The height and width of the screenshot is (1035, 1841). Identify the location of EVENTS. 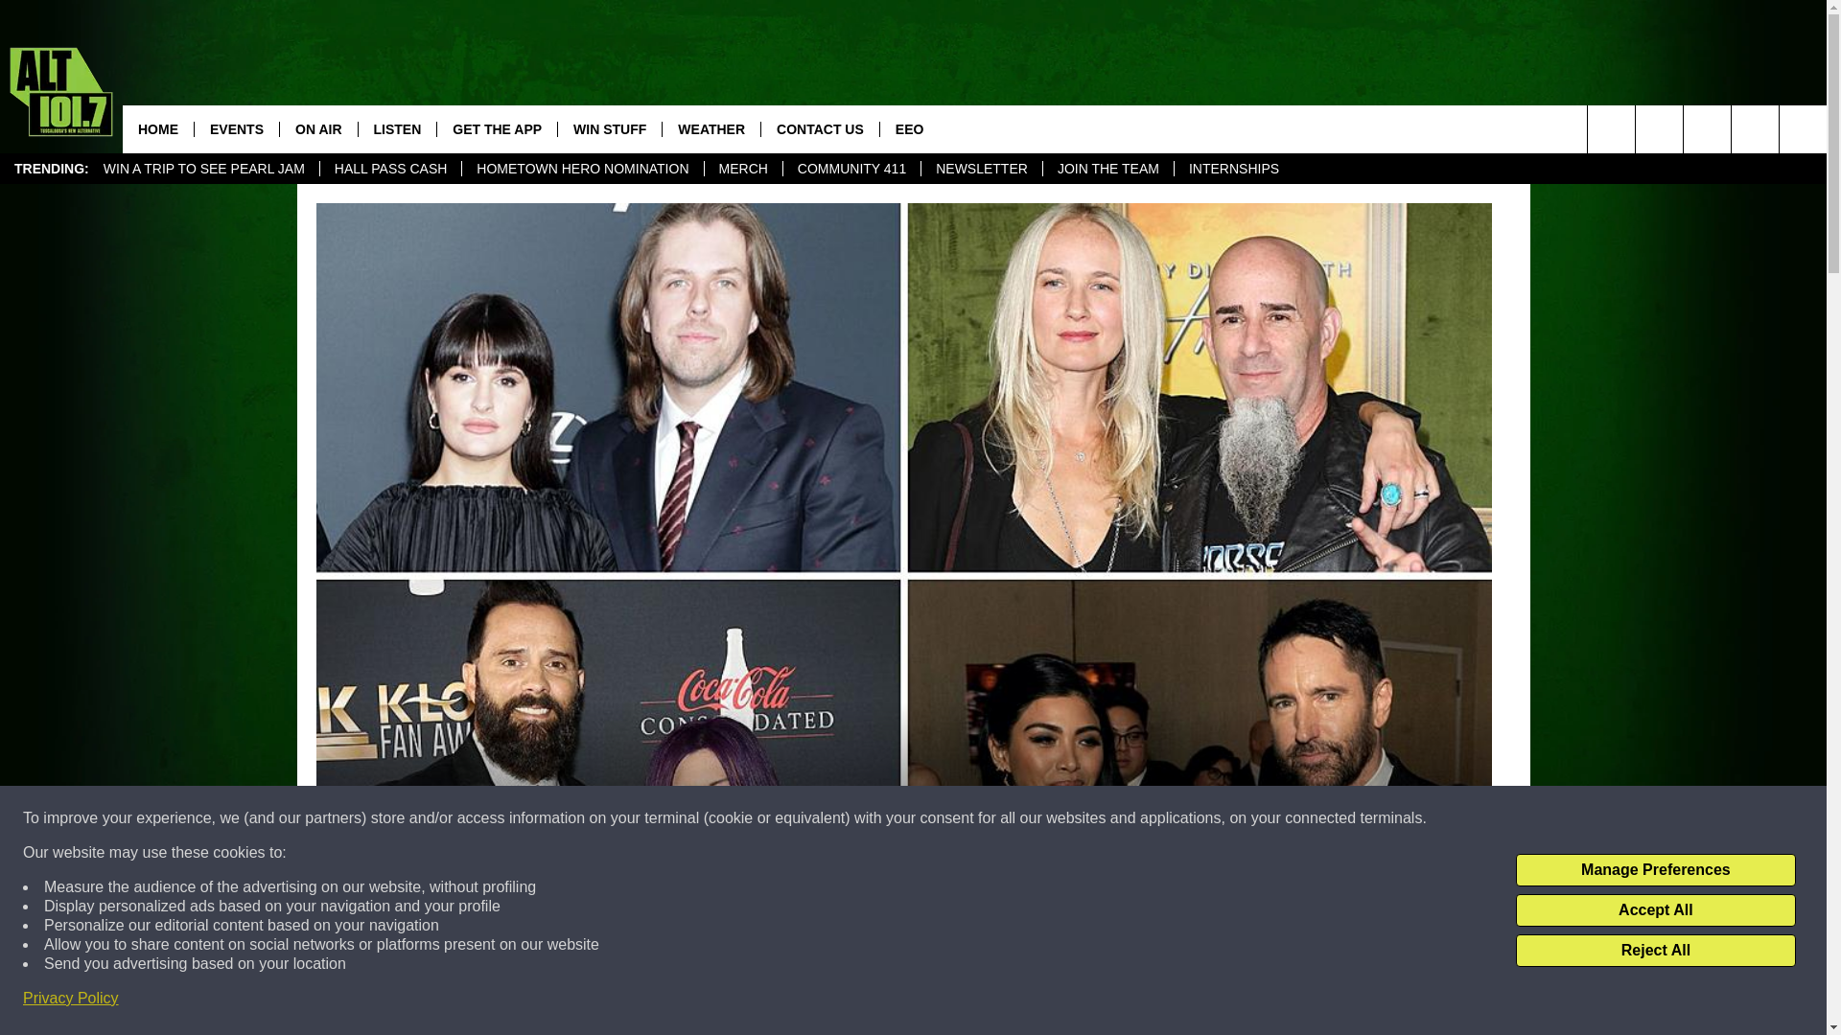
(236, 128).